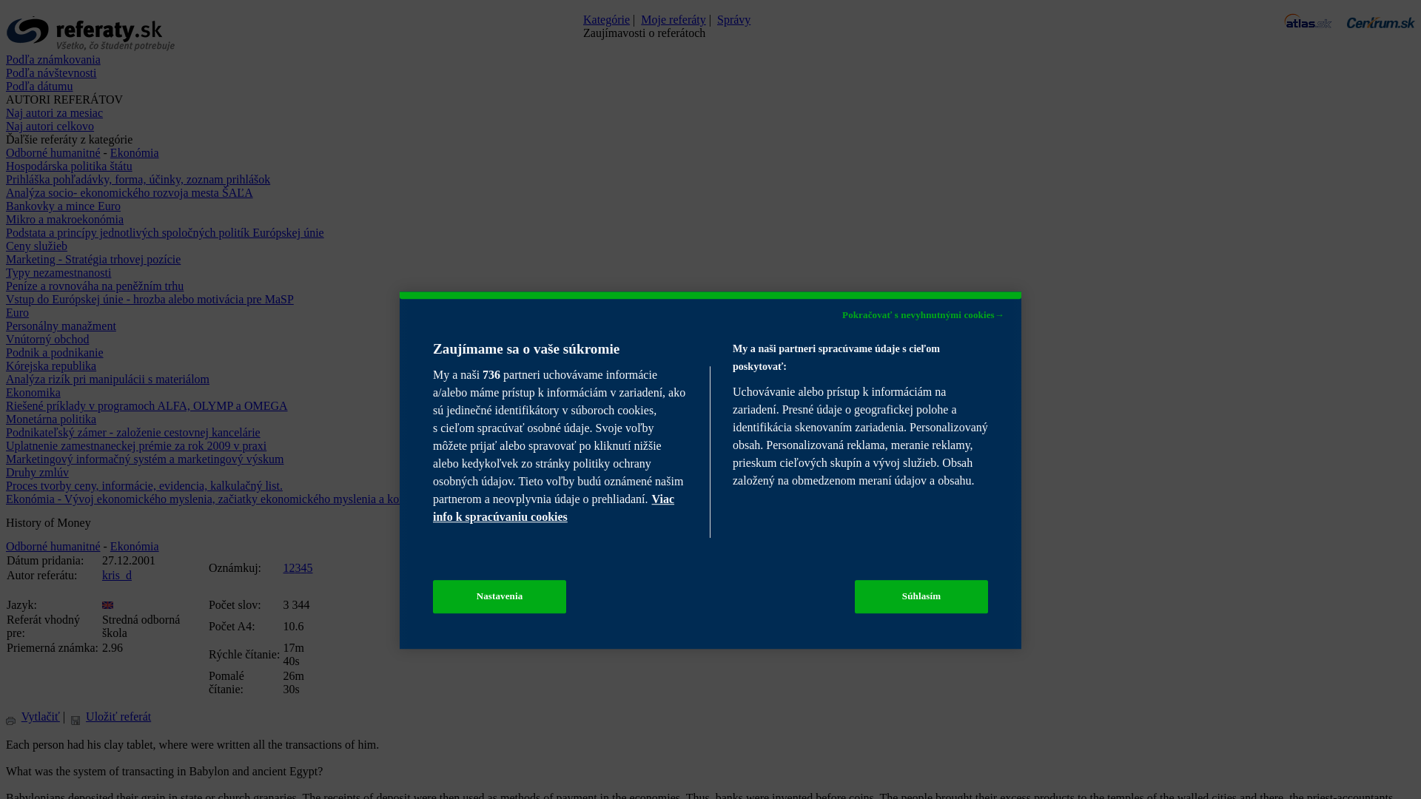 This screenshot has width=1421, height=799. I want to click on Typy nezamestnanosti, so click(58, 272).